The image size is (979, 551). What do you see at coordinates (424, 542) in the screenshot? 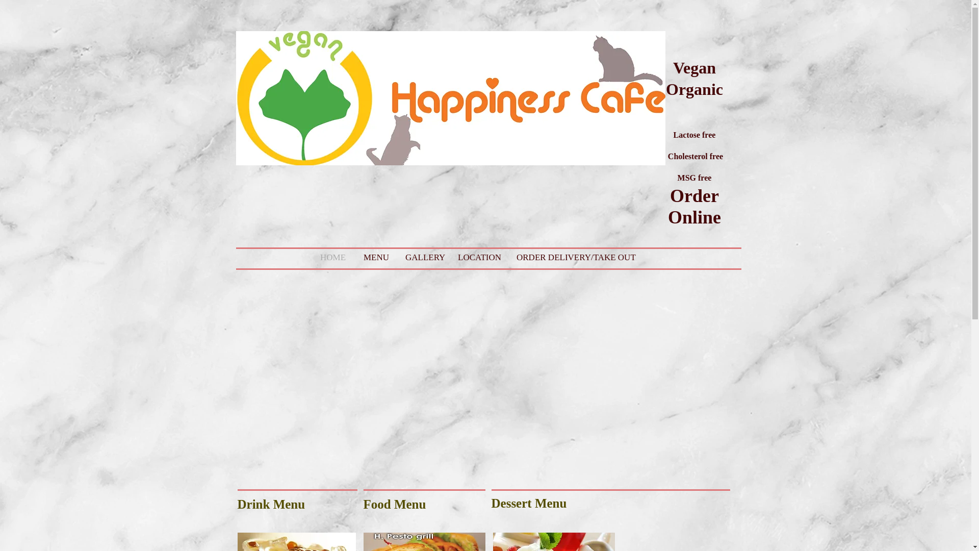
I see `Pesto grill.jpg` at bounding box center [424, 542].